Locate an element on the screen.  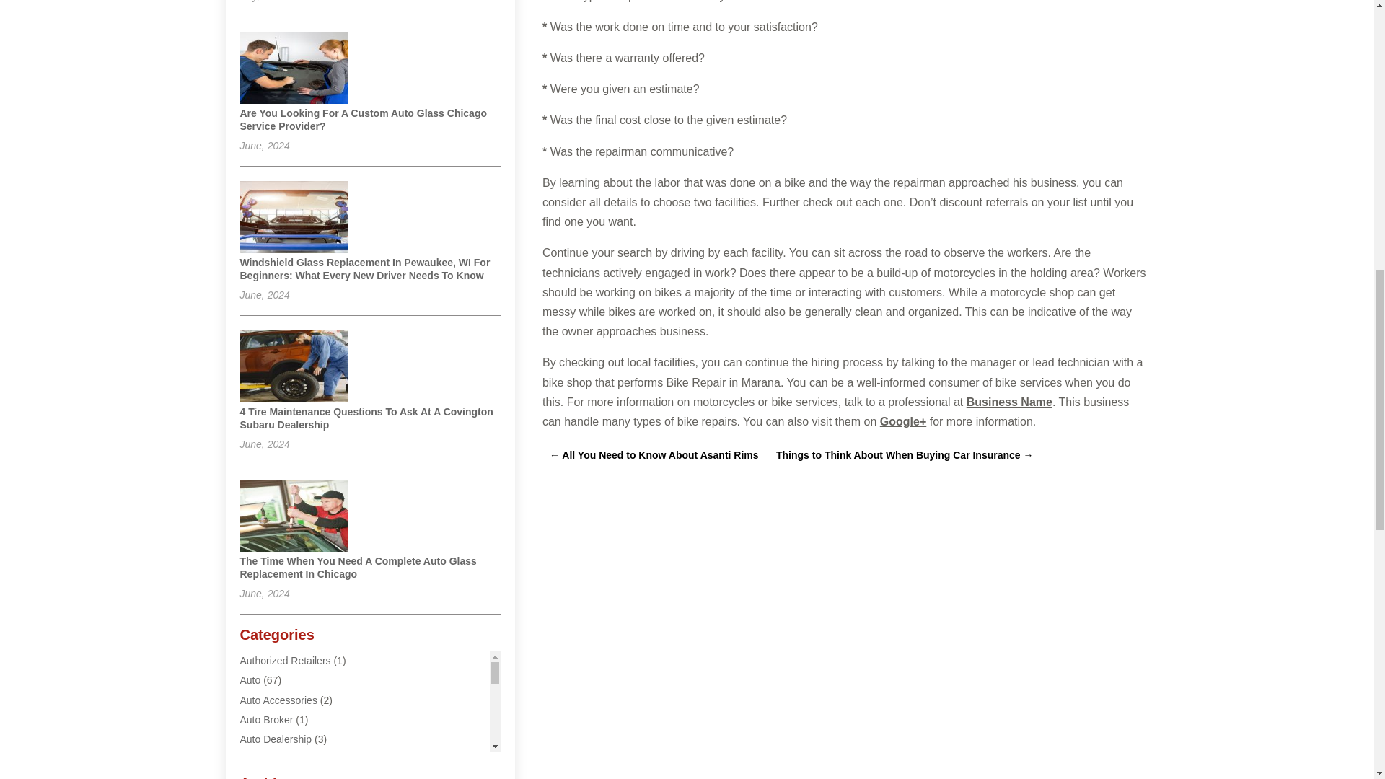
Auto Broker is located at coordinates (265, 720).